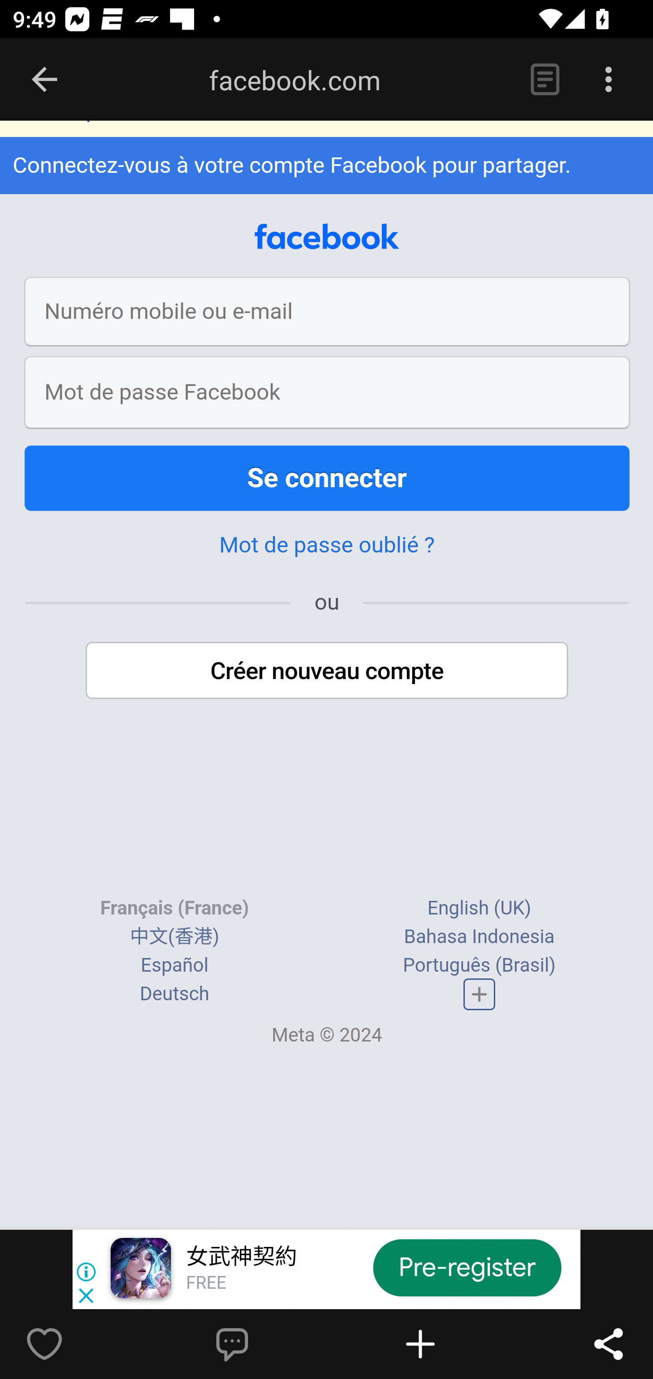 The image size is (653, 1379). I want to click on Reader View, so click(545, 80).